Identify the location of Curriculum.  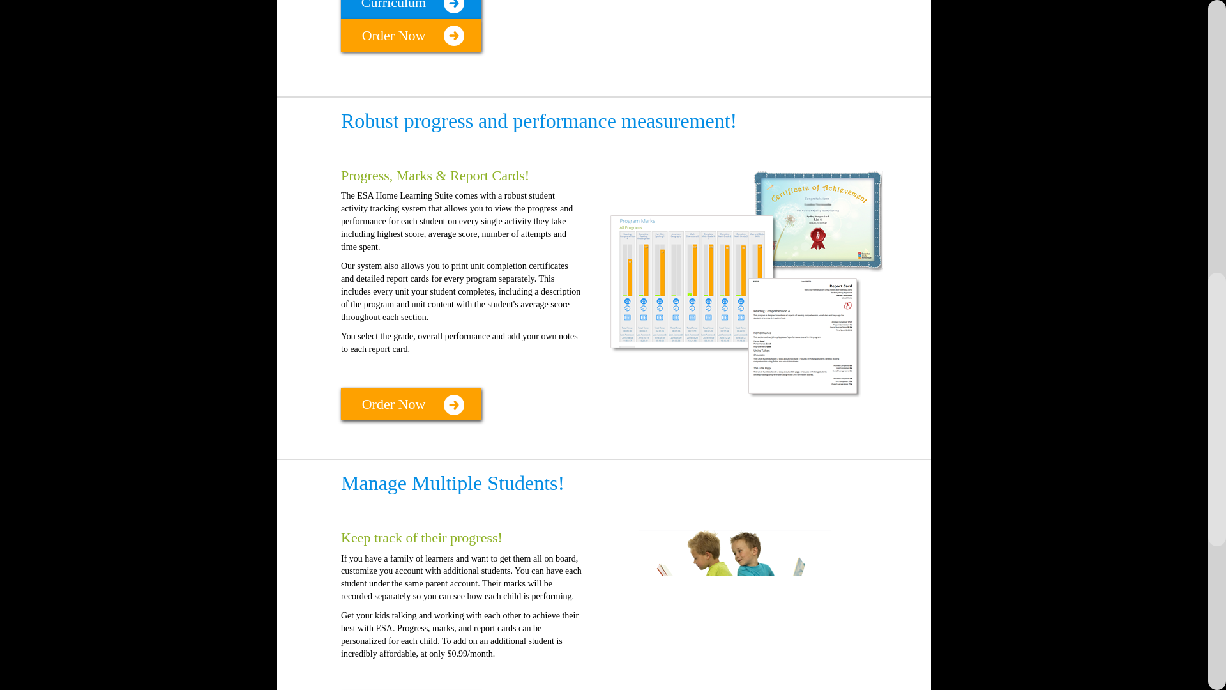
(411, 9).